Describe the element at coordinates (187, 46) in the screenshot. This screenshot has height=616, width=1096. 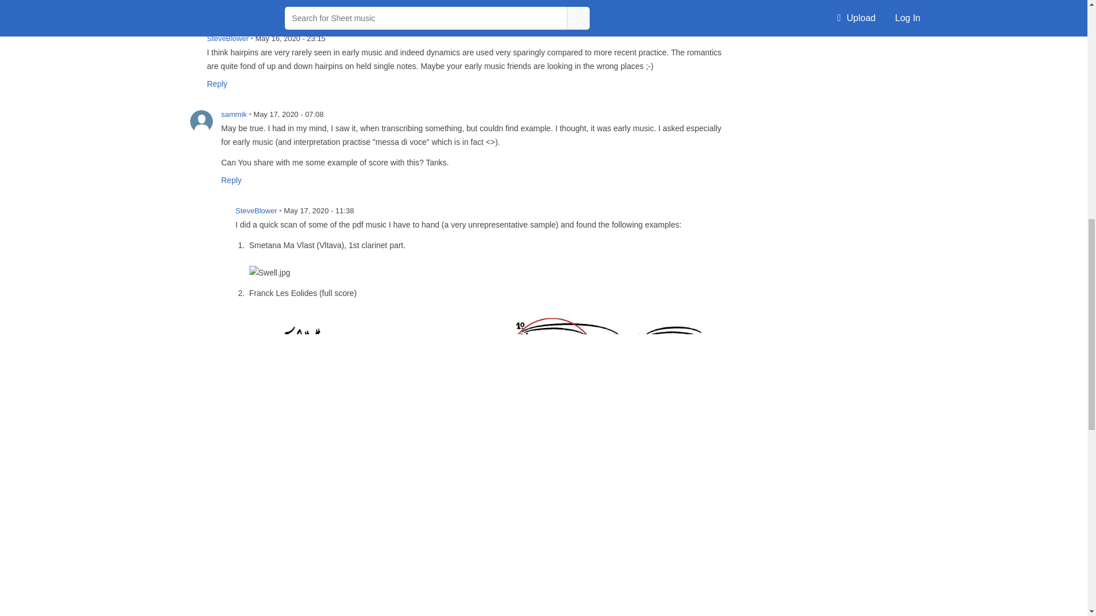
I see `SteveBlower` at that location.